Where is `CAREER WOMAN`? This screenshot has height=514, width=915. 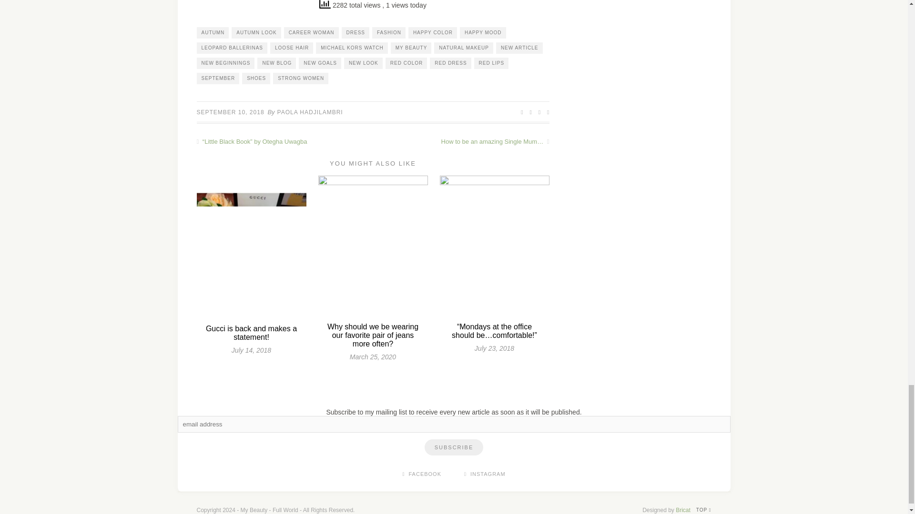 CAREER WOMAN is located at coordinates (311, 33).